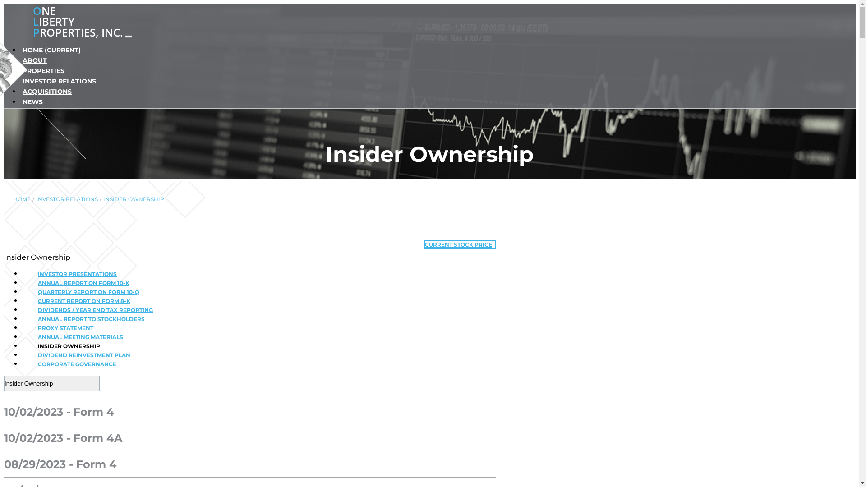 The width and height of the screenshot is (866, 487). Describe the element at coordinates (73, 274) in the screenshot. I see `INVESTOR PRESENTATIONS` at that location.